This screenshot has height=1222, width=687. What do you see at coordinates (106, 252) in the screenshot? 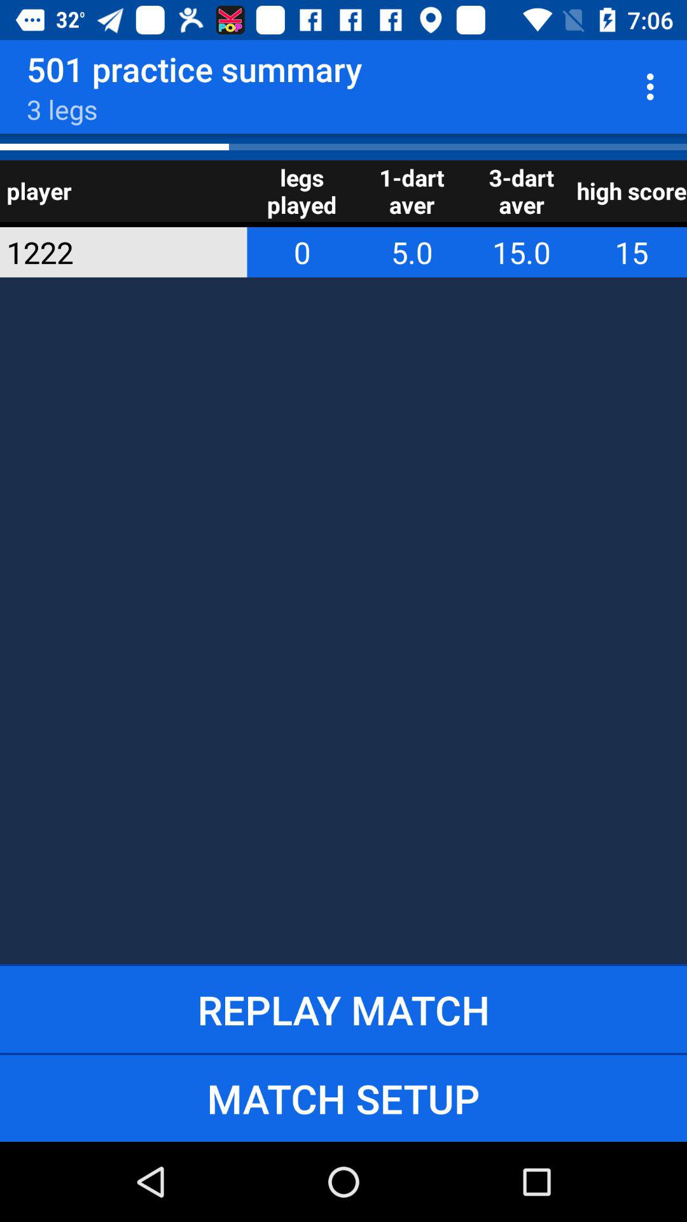
I see `turn off app below player` at bounding box center [106, 252].